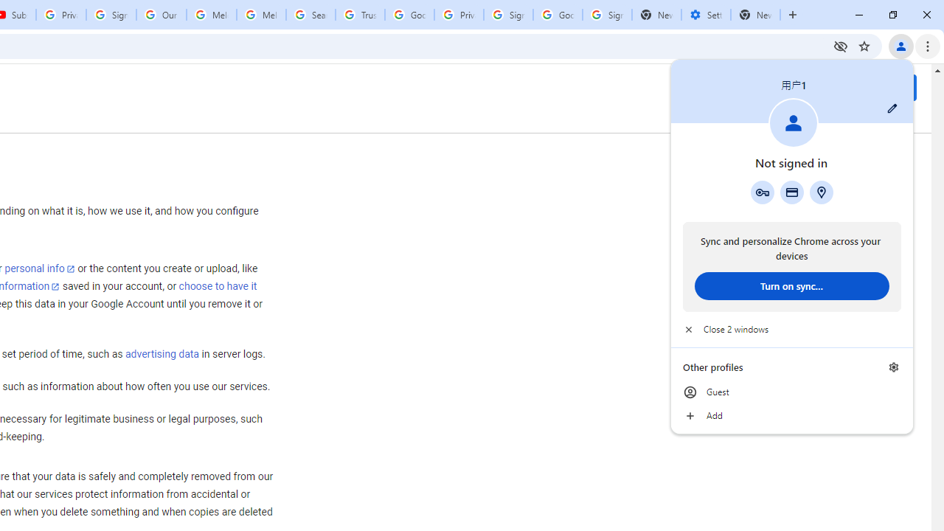  I want to click on Addresses and more, so click(822, 192).